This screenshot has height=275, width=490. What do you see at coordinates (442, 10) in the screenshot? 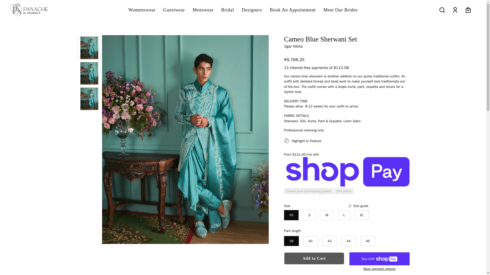
I see `Open search bar` at bounding box center [442, 10].